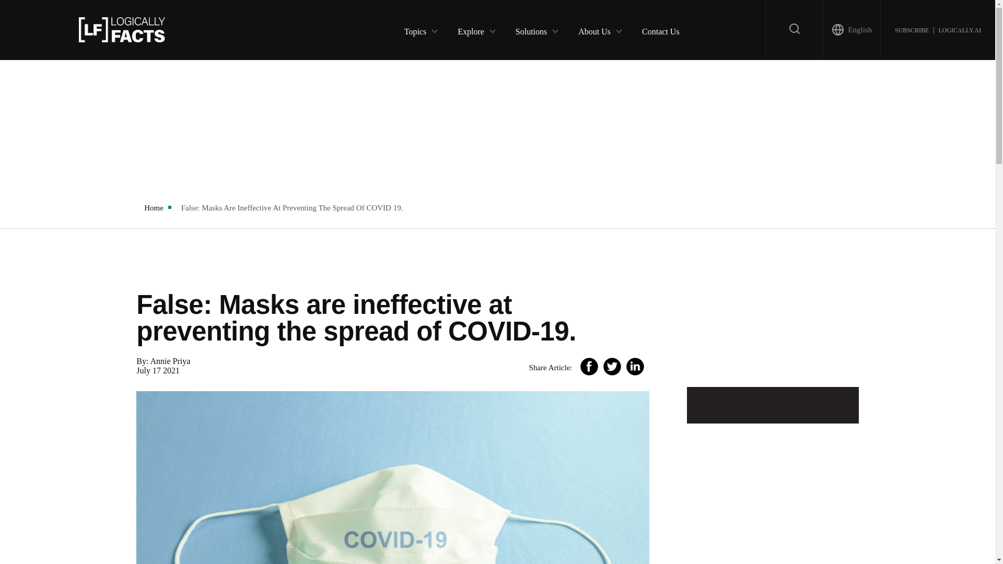 The width and height of the screenshot is (1003, 564). Describe the element at coordinates (594, 29) in the screenshot. I see `About Us` at that location.